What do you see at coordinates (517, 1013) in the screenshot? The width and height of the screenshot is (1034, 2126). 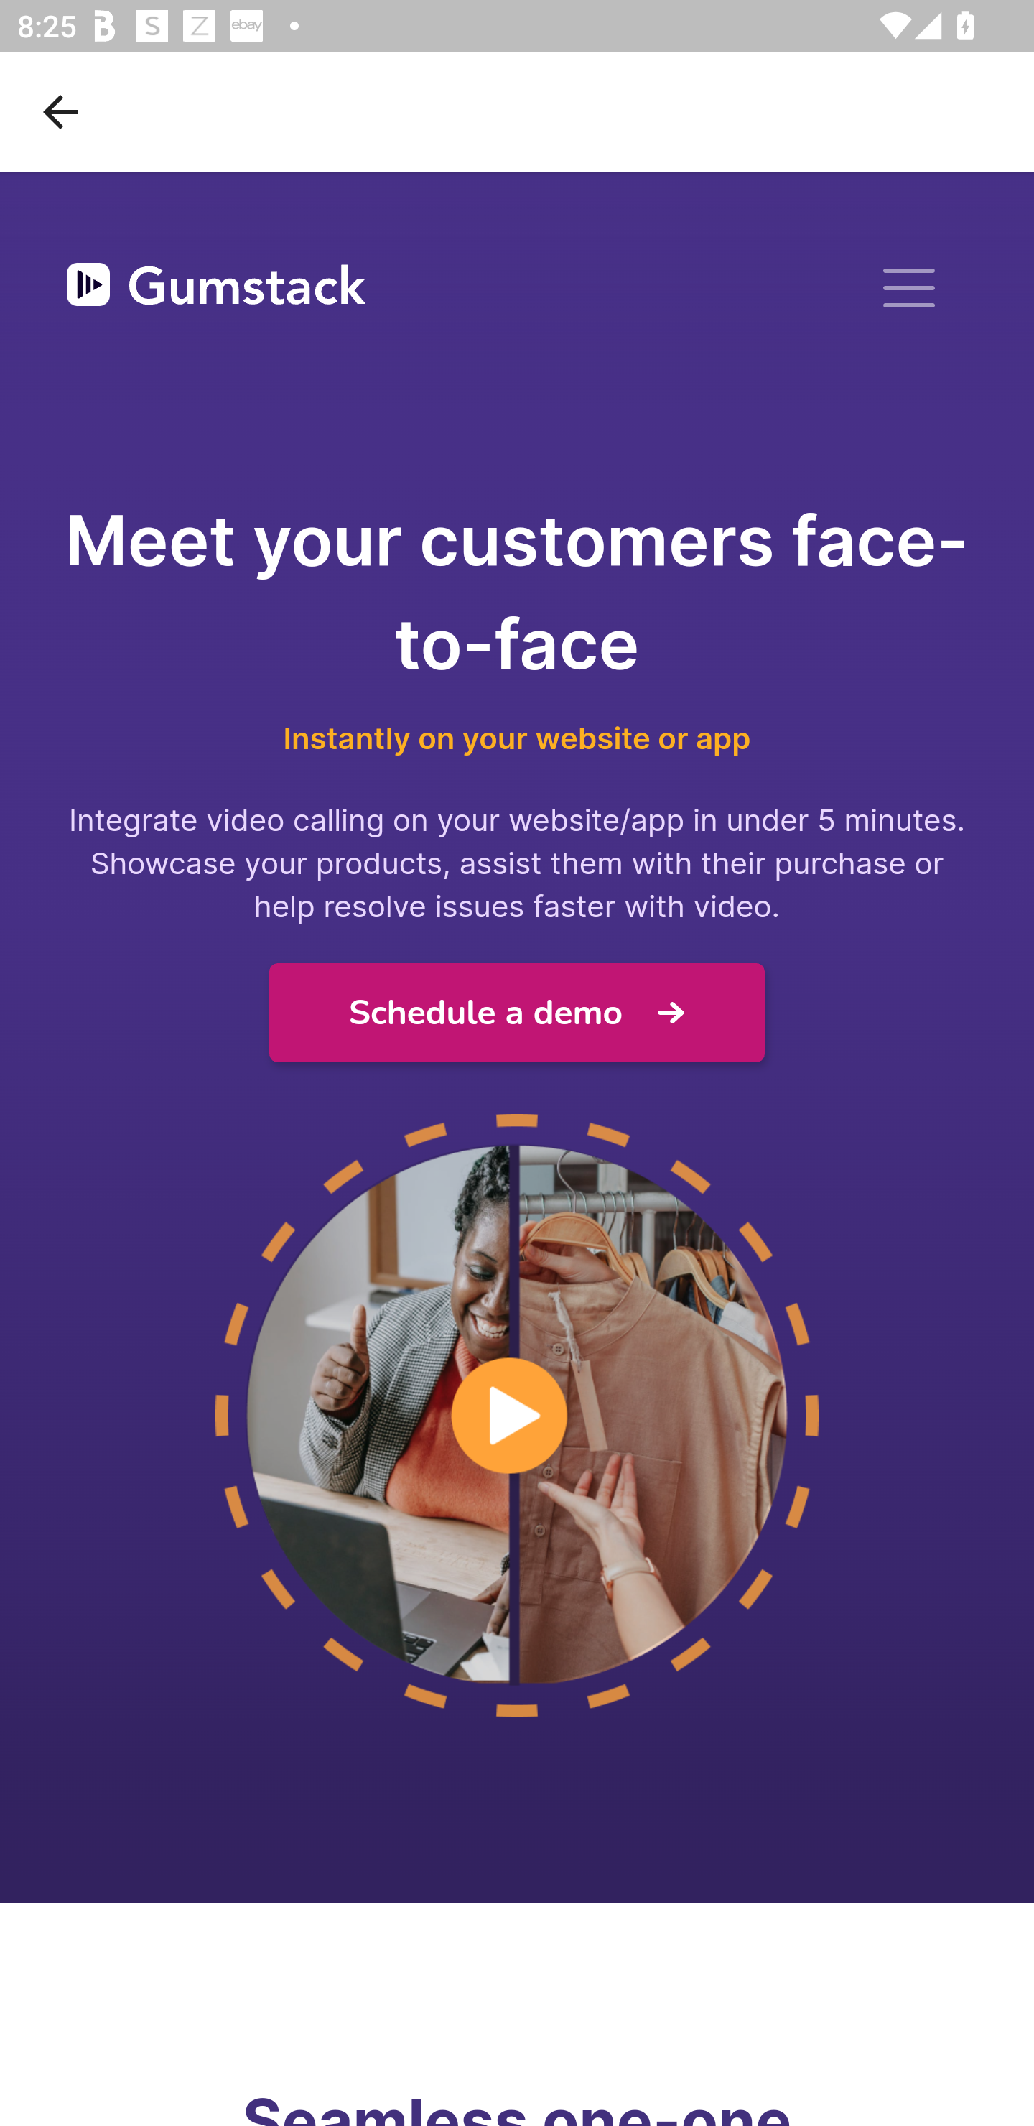 I see `Schedule a demo Sorry image is not available` at bounding box center [517, 1013].